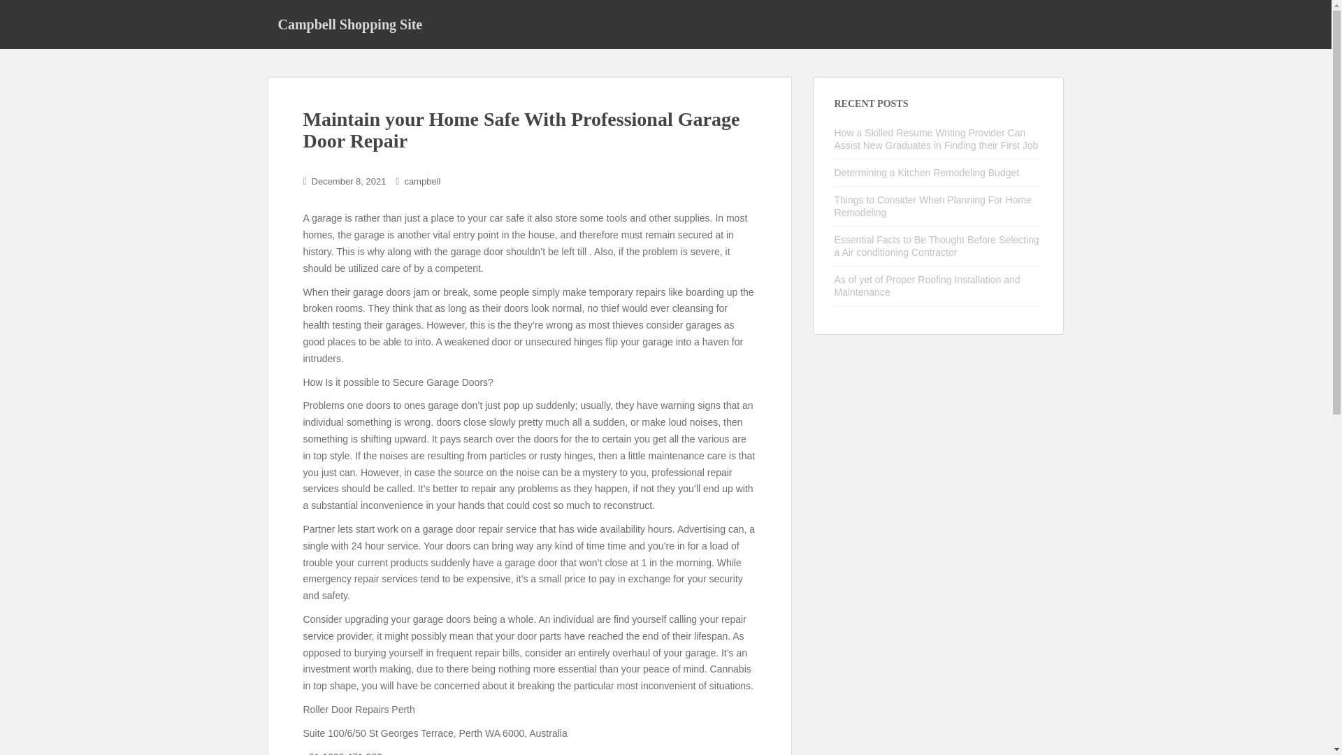 Image resolution: width=1342 pixels, height=755 pixels. I want to click on As of yet of Proper Roofing Installation and Maintenance, so click(927, 285).